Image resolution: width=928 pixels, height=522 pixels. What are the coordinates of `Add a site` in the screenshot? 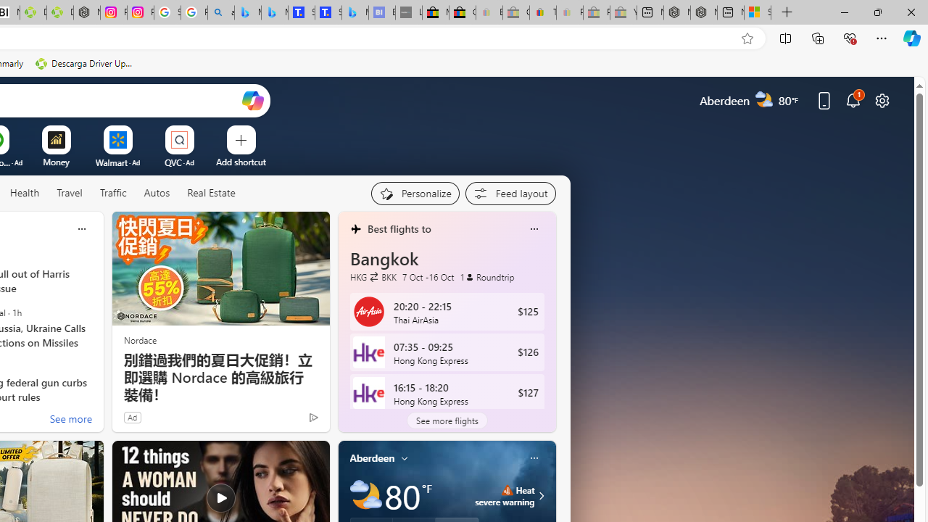 It's located at (241, 162).